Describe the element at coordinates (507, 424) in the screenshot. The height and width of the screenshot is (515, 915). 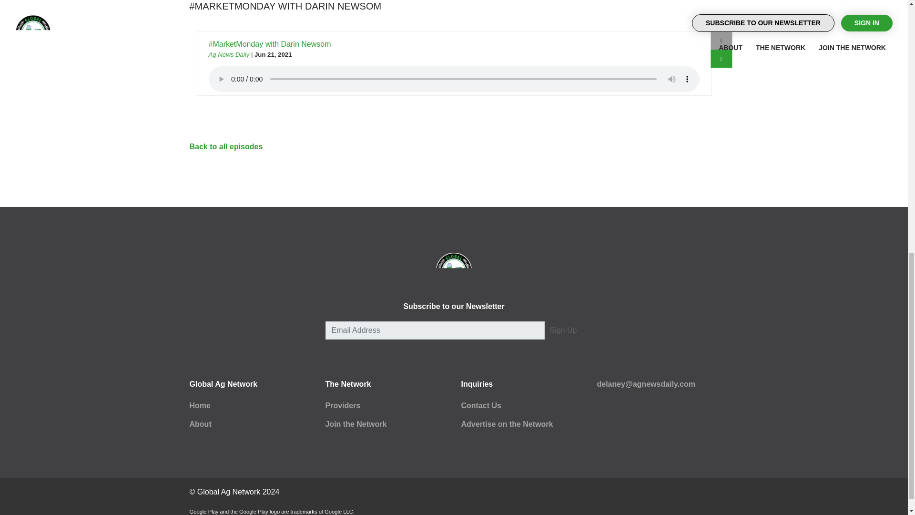
I see `Advertise on the Network` at that location.